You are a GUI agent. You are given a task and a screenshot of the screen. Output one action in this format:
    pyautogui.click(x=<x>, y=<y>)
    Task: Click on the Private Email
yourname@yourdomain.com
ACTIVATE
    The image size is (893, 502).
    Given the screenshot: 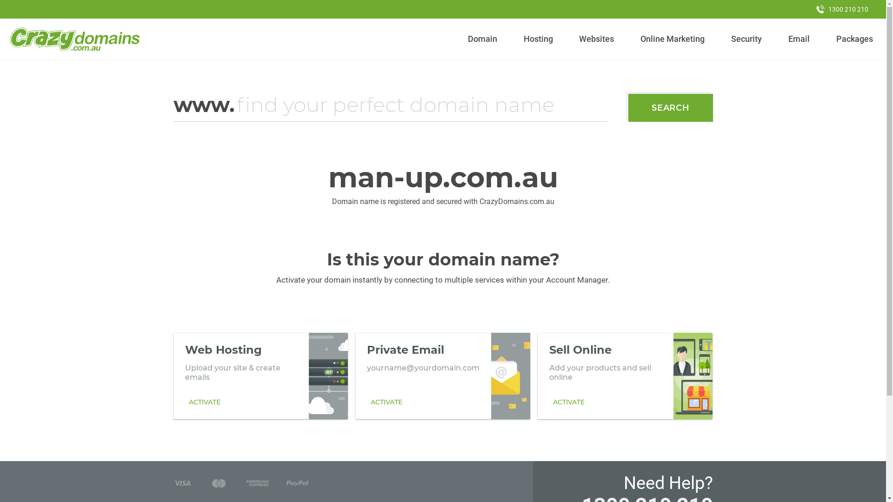 What is the action you would take?
    pyautogui.click(x=443, y=376)
    